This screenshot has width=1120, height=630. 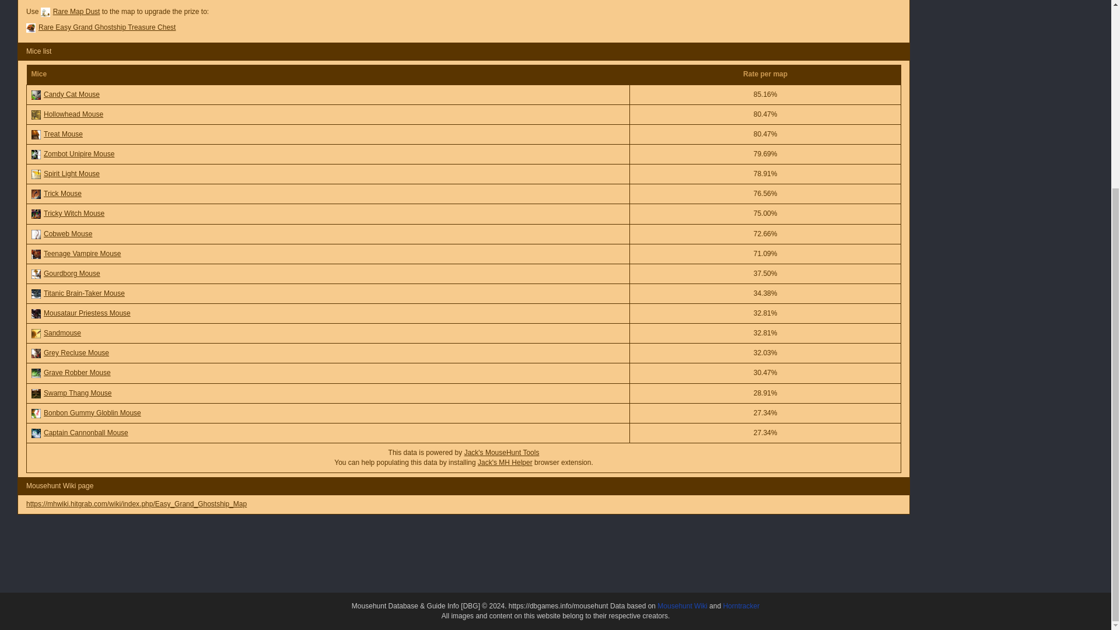 What do you see at coordinates (36, 194) in the screenshot?
I see `Trick Mouse` at bounding box center [36, 194].